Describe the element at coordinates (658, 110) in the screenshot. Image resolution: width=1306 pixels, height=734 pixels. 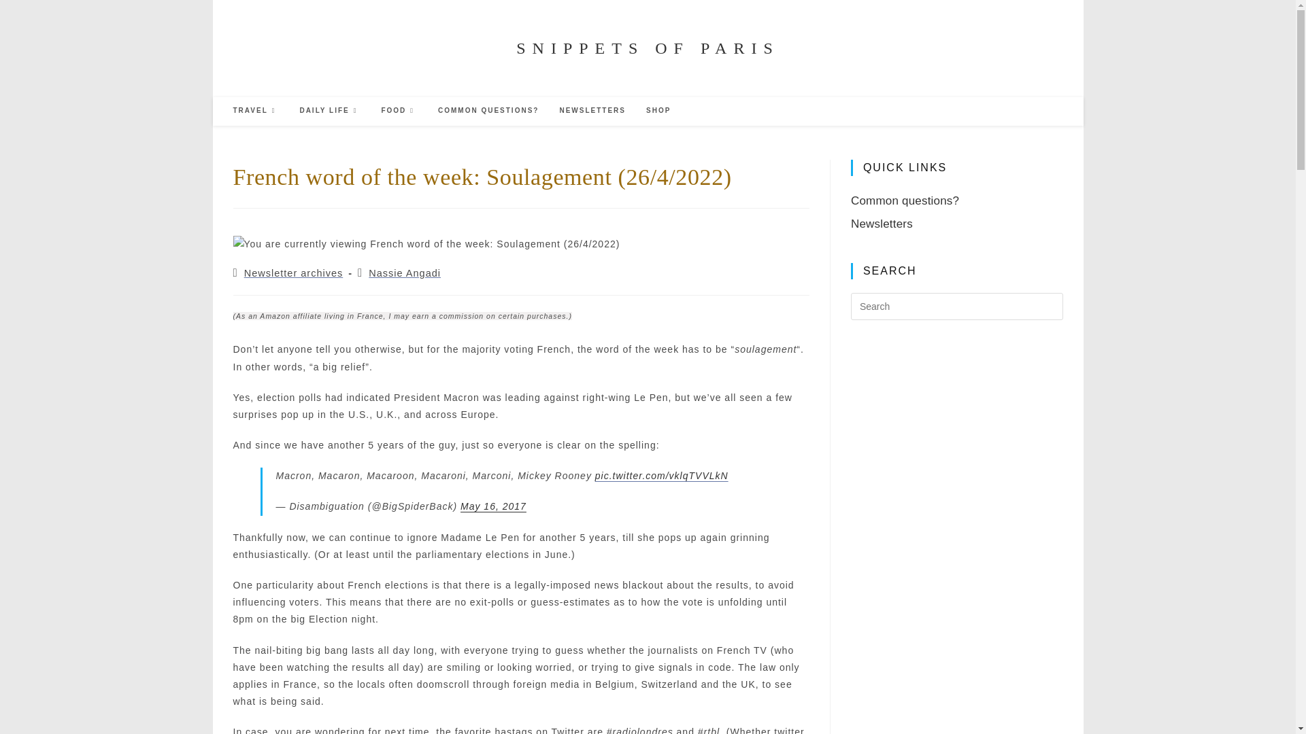
I see `SHOP` at that location.